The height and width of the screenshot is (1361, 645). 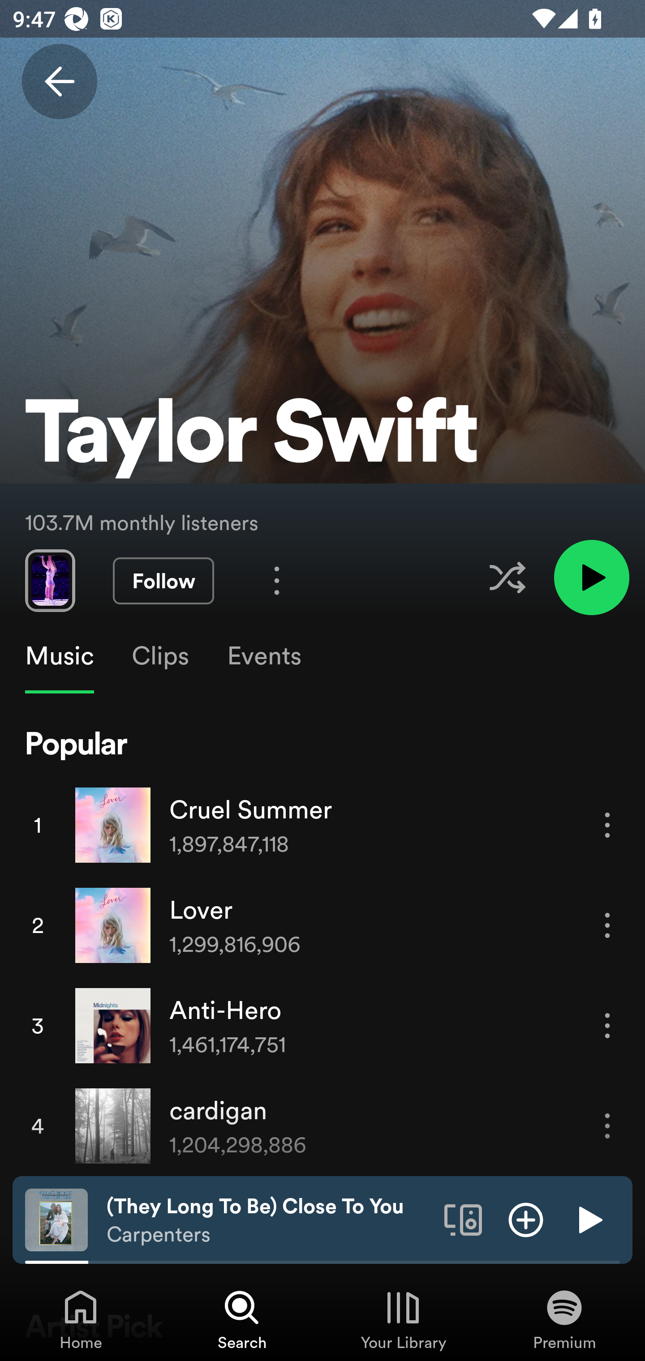 What do you see at coordinates (81, 1319) in the screenshot?
I see `Home, Tab 1 of 4 Home Home` at bounding box center [81, 1319].